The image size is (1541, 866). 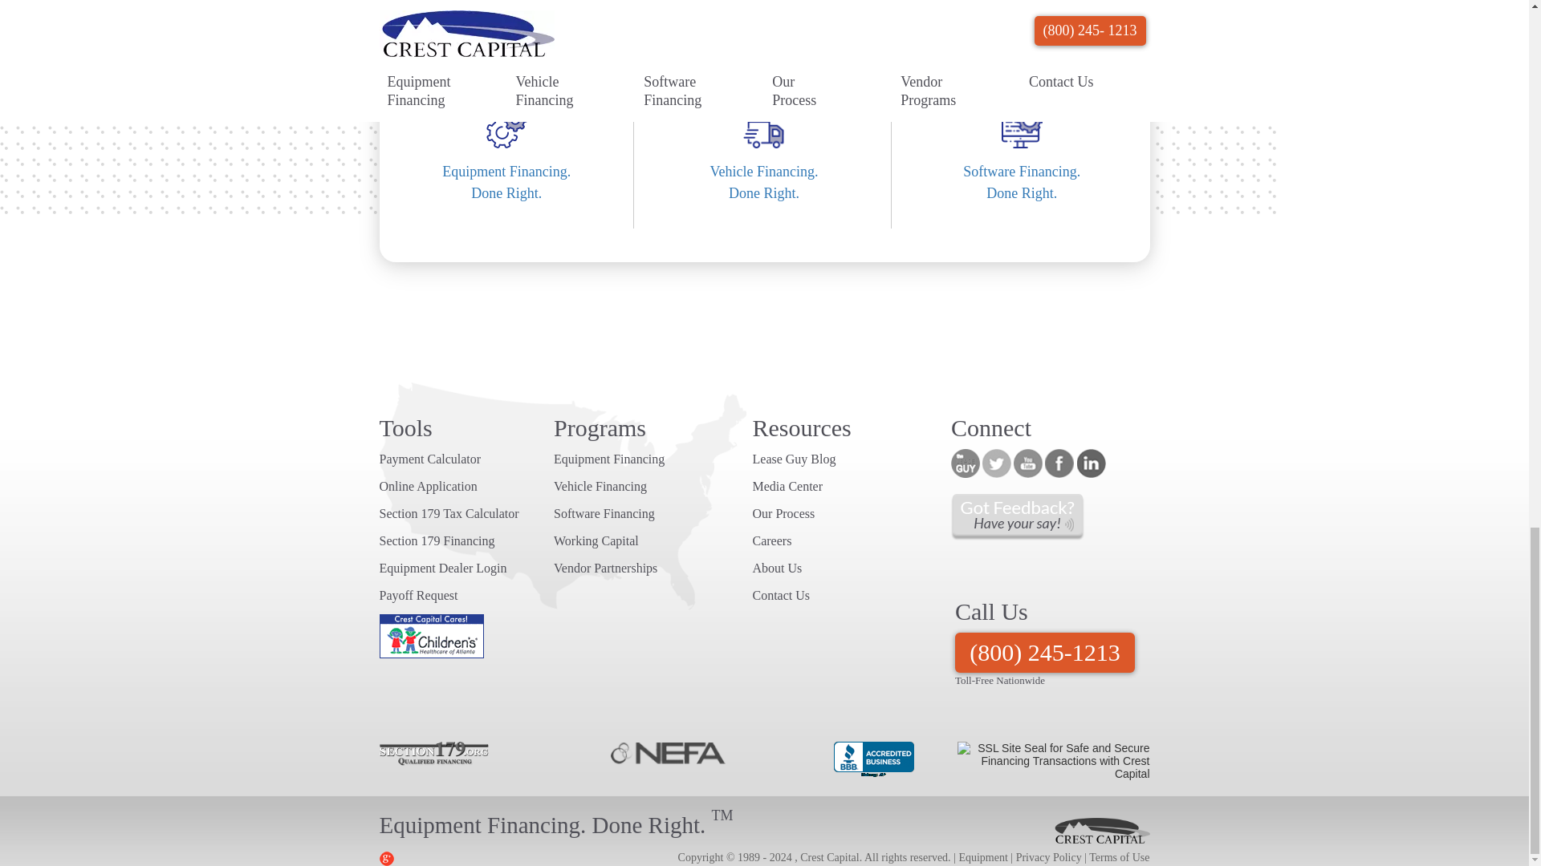 I want to click on Review for Crest Capital Equipment Finance on Google, so click(x=1028, y=463).